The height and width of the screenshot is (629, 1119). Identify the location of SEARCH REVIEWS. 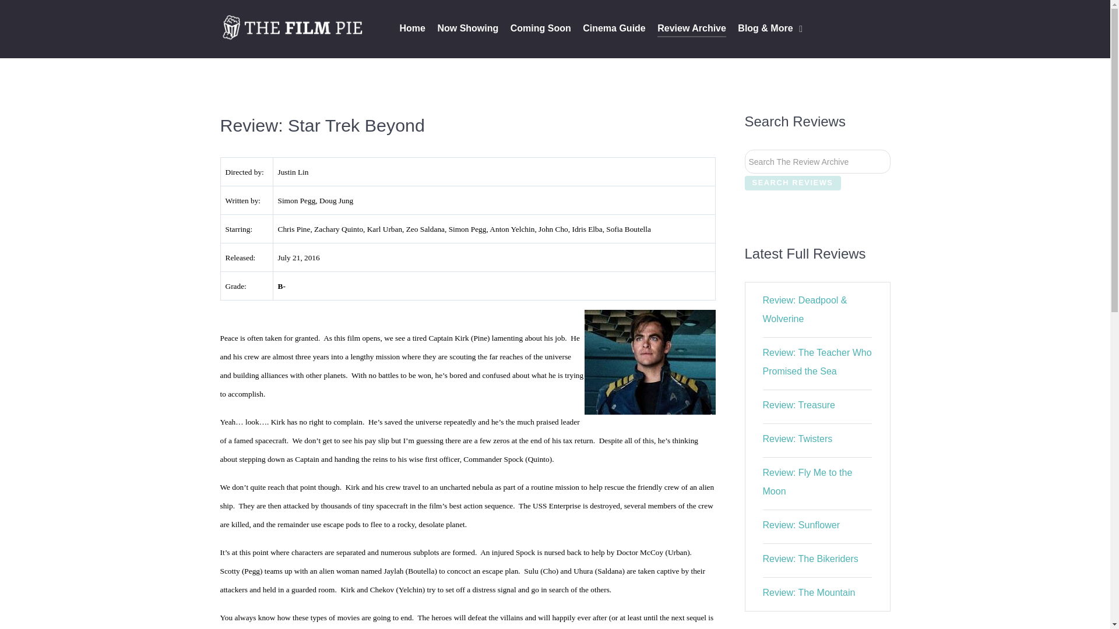
(793, 183).